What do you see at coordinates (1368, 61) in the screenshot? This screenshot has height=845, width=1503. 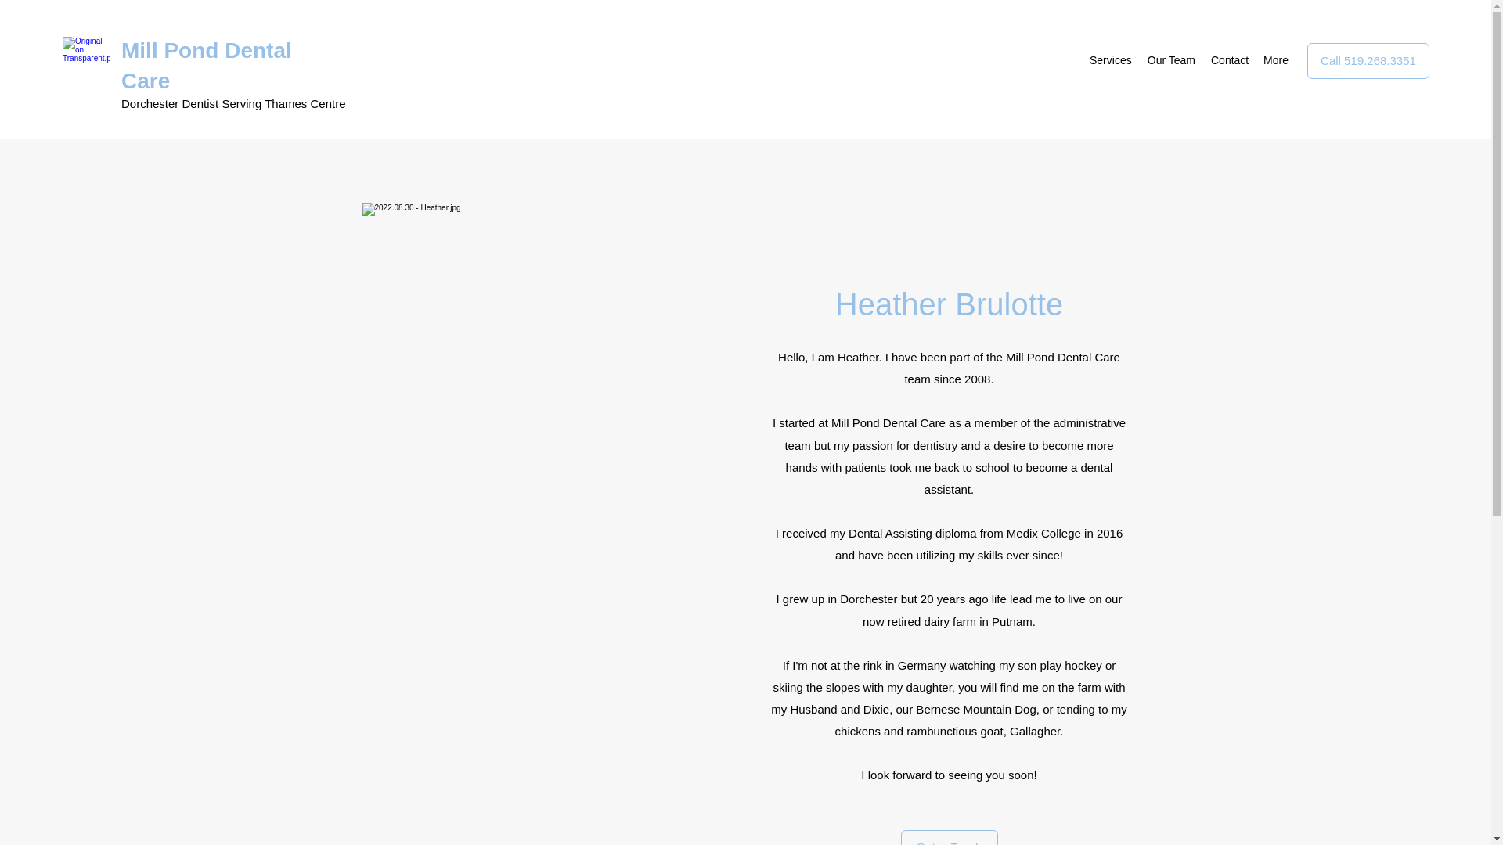 I see `Call 519.268.3351` at bounding box center [1368, 61].